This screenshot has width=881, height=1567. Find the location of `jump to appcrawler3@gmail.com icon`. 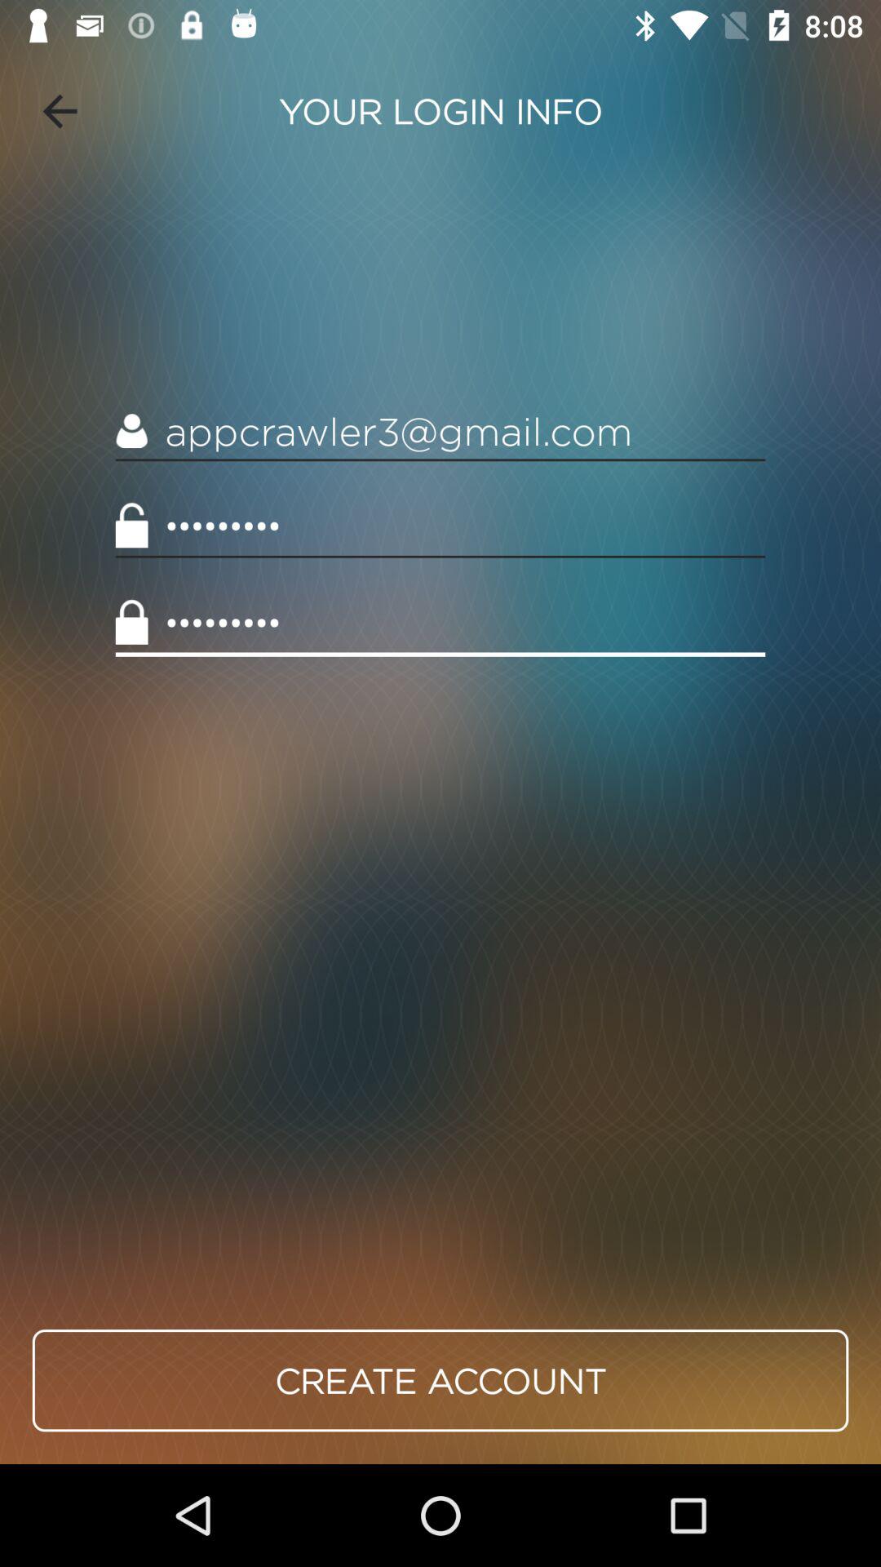

jump to appcrawler3@gmail.com icon is located at coordinates (440, 431).